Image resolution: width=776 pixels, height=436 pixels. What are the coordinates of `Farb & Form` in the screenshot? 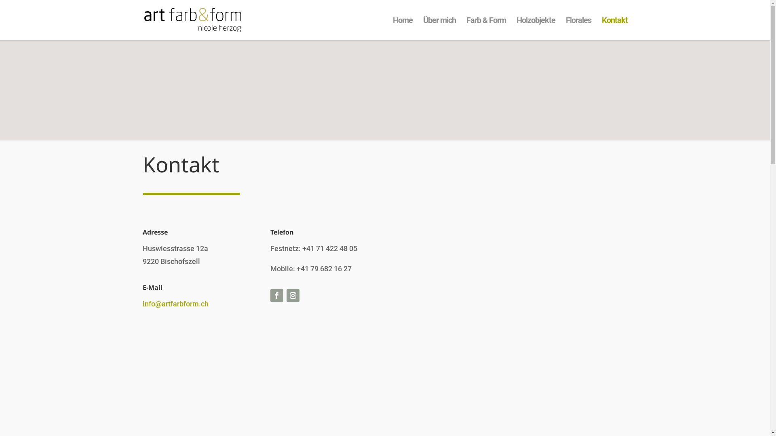 It's located at (486, 29).